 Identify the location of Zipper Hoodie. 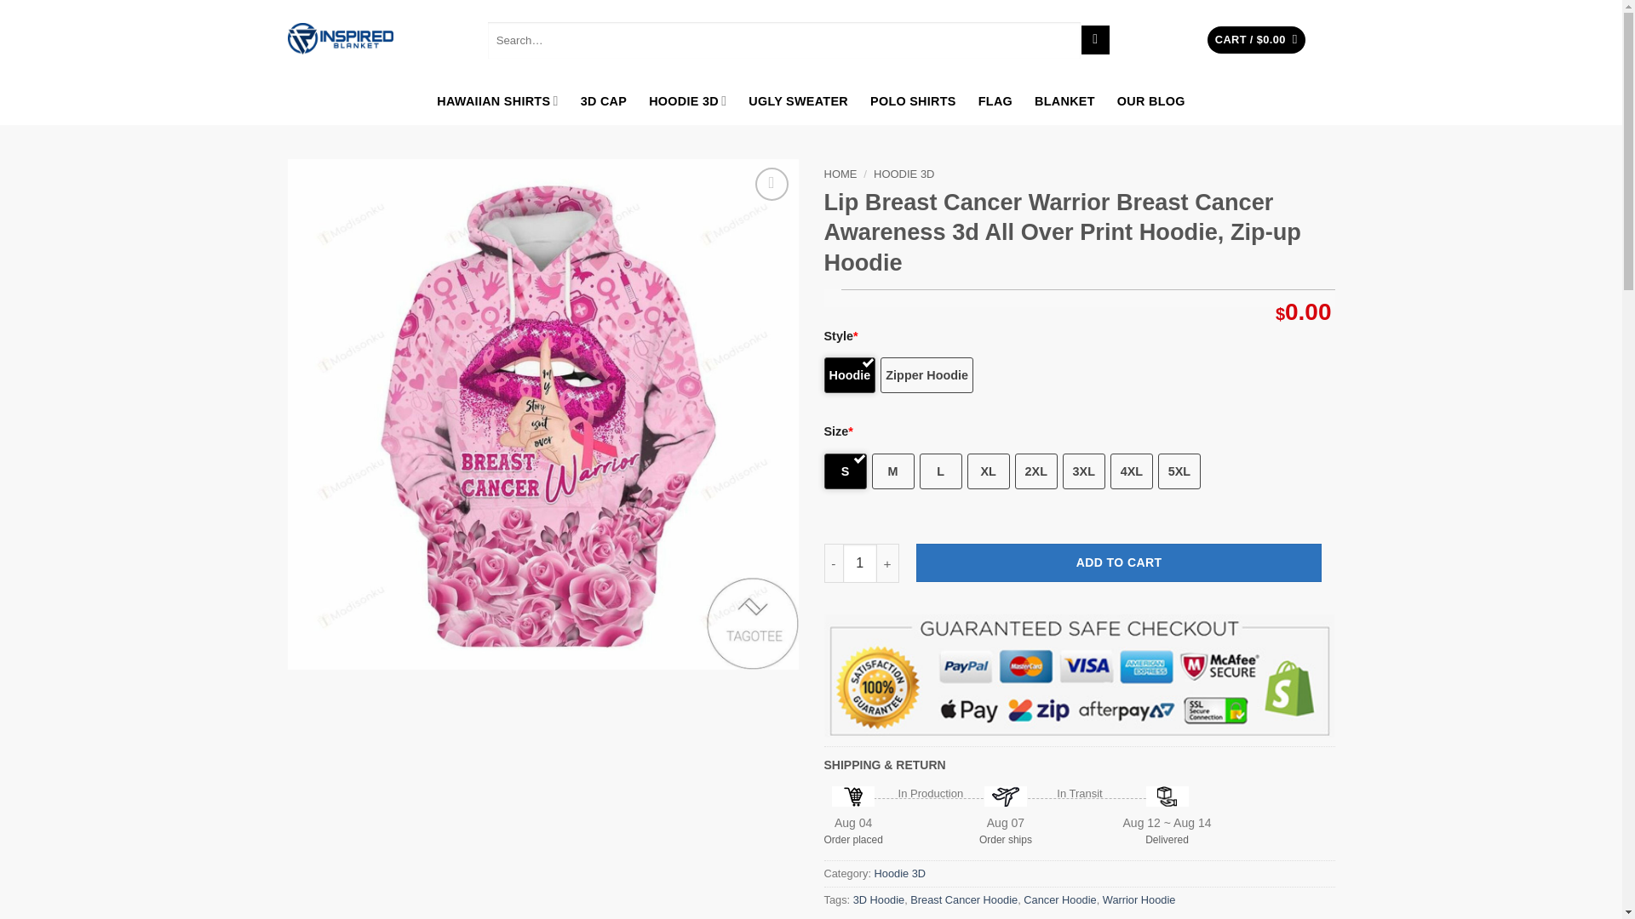
(926, 375).